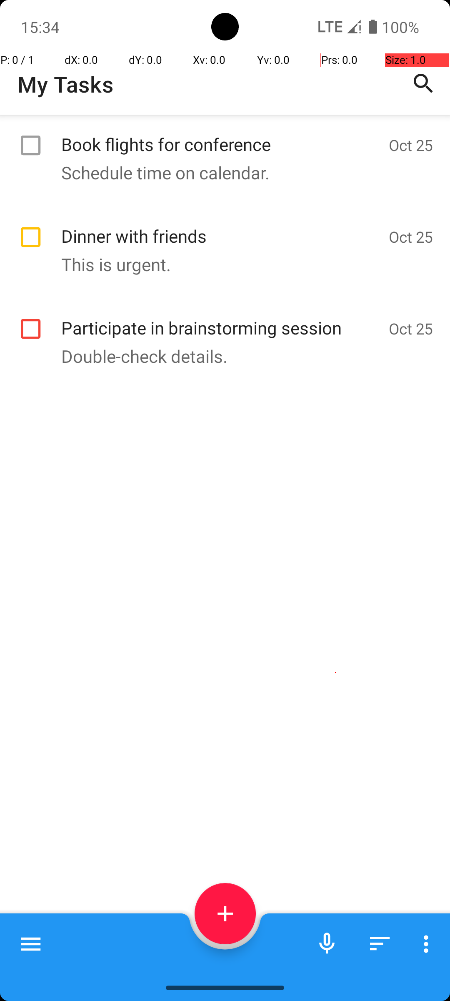  Describe the element at coordinates (221, 227) in the screenshot. I see `Dinner with friends` at that location.